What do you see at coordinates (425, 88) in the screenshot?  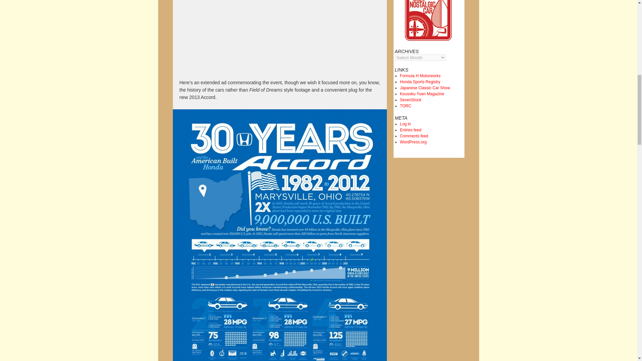 I see `The premier Japanese classic event in North America. ` at bounding box center [425, 88].